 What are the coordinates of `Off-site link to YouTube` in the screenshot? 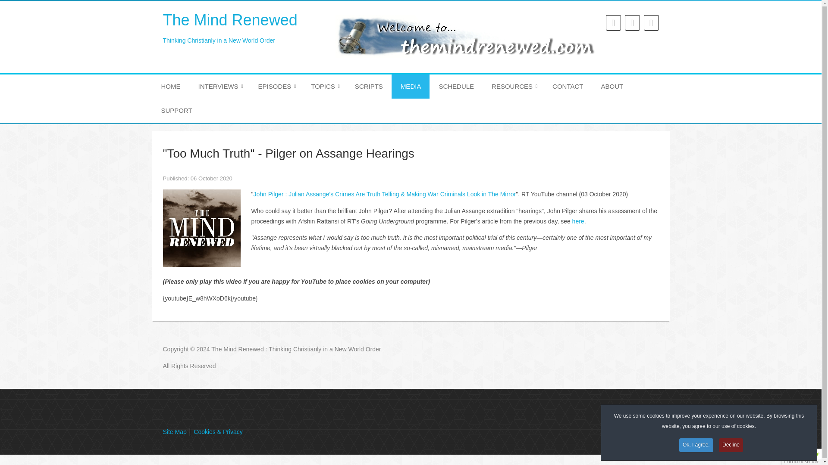 It's located at (385, 194).